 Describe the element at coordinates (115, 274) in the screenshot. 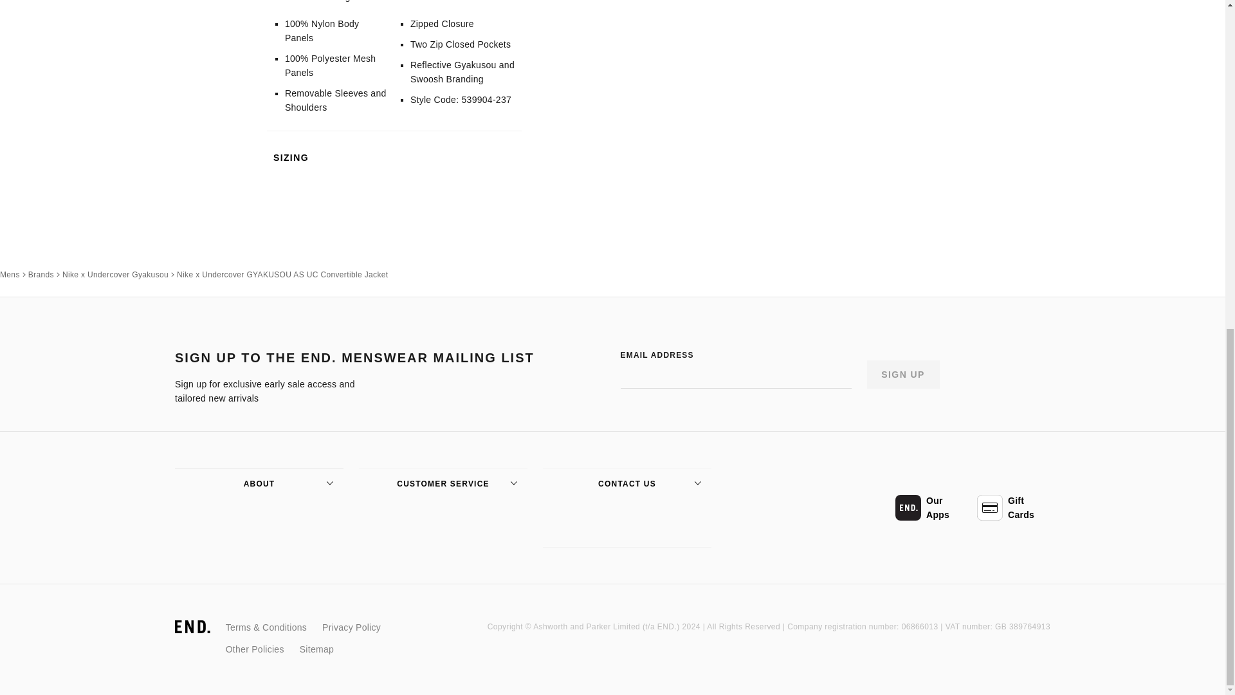

I see `Nike x Undercover Gyakusou` at that location.